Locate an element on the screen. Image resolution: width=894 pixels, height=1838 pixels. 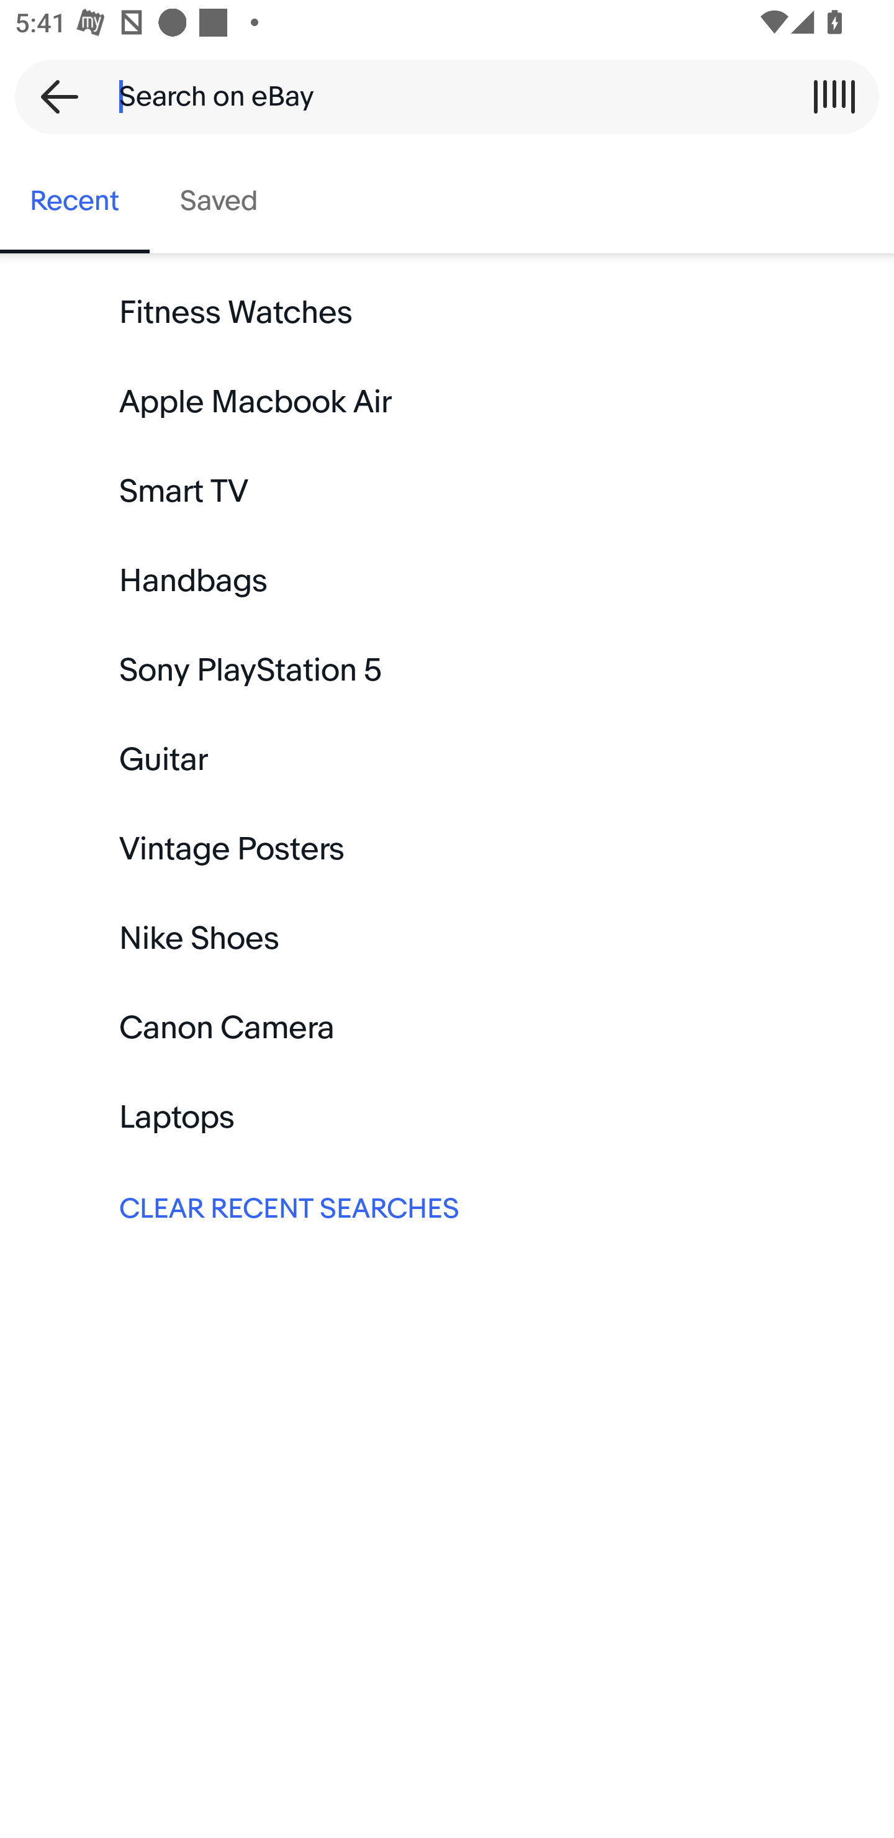
Guitar Keyword search Guitar: is located at coordinates (447, 760).